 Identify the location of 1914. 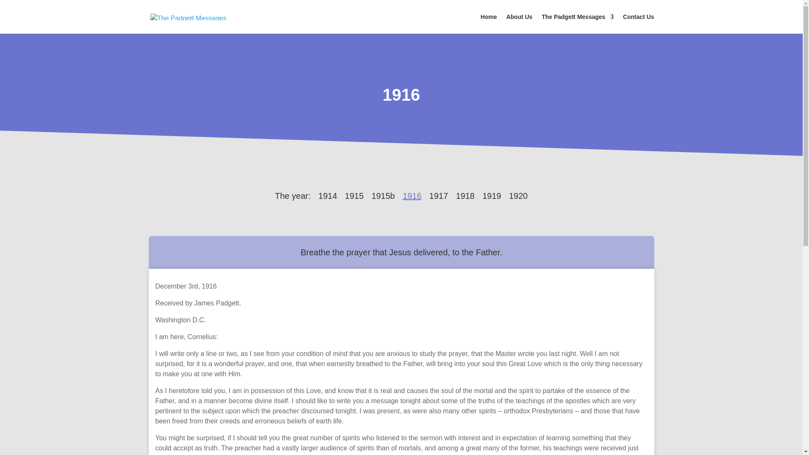
(328, 195).